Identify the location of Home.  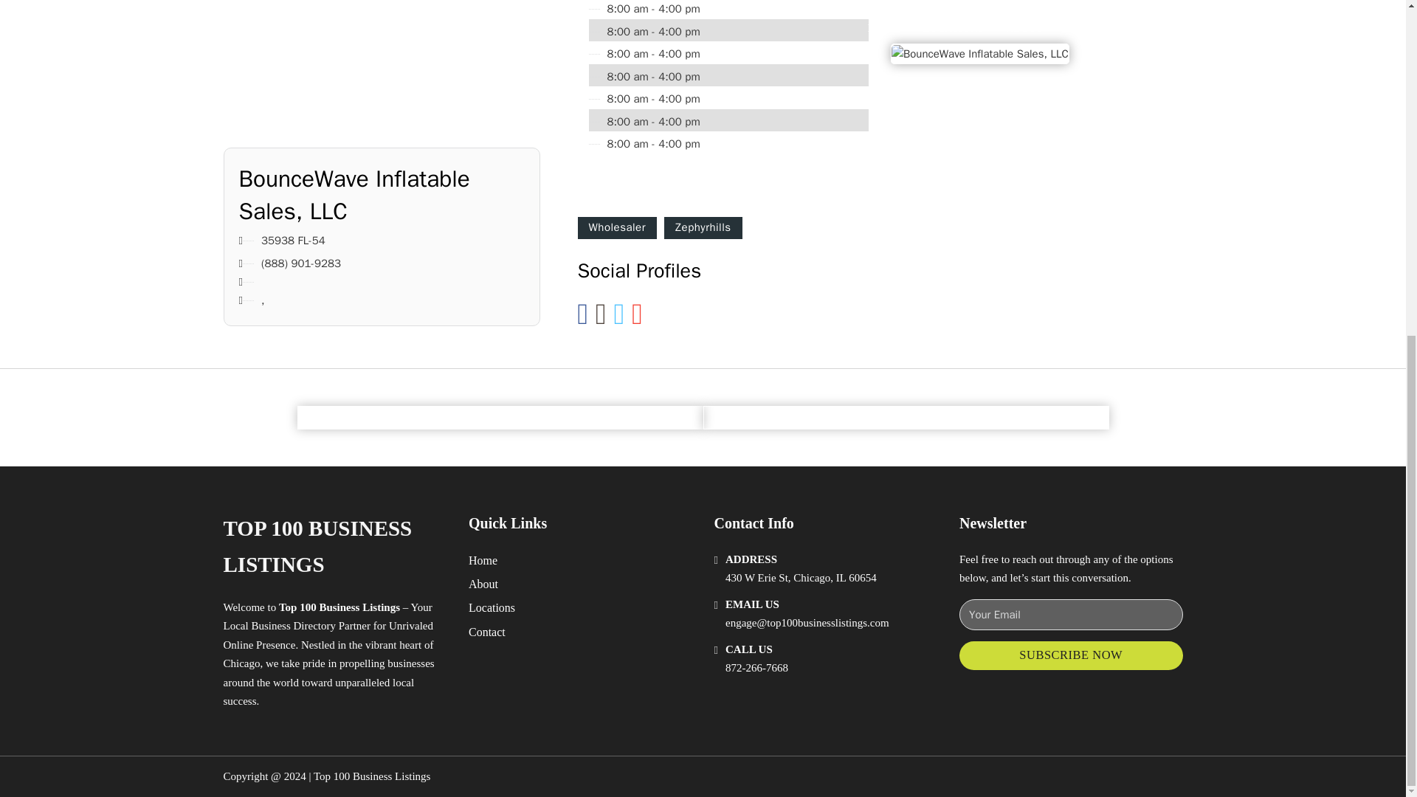
(483, 561).